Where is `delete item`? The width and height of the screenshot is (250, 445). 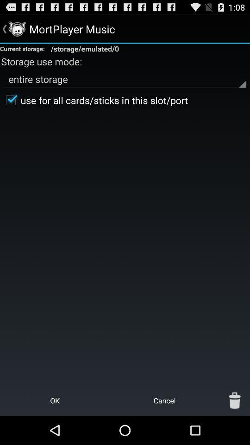 delete item is located at coordinates (235, 400).